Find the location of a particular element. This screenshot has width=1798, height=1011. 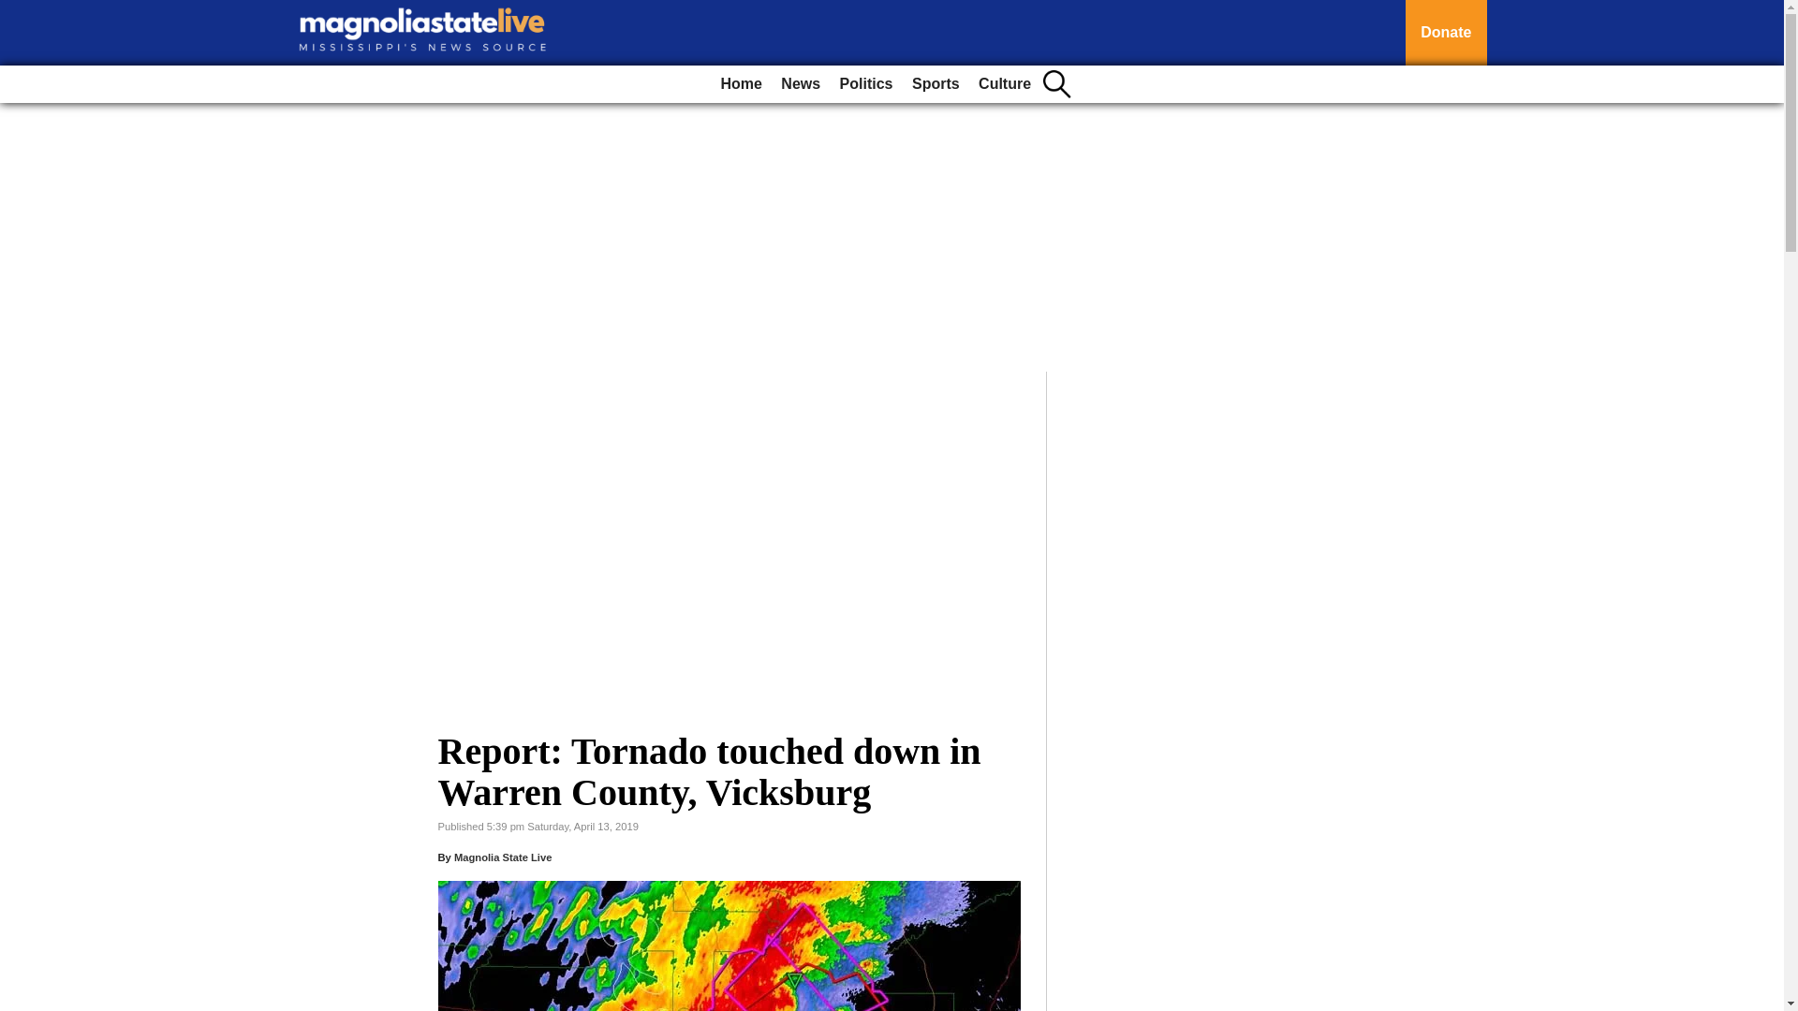

News is located at coordinates (800, 84).